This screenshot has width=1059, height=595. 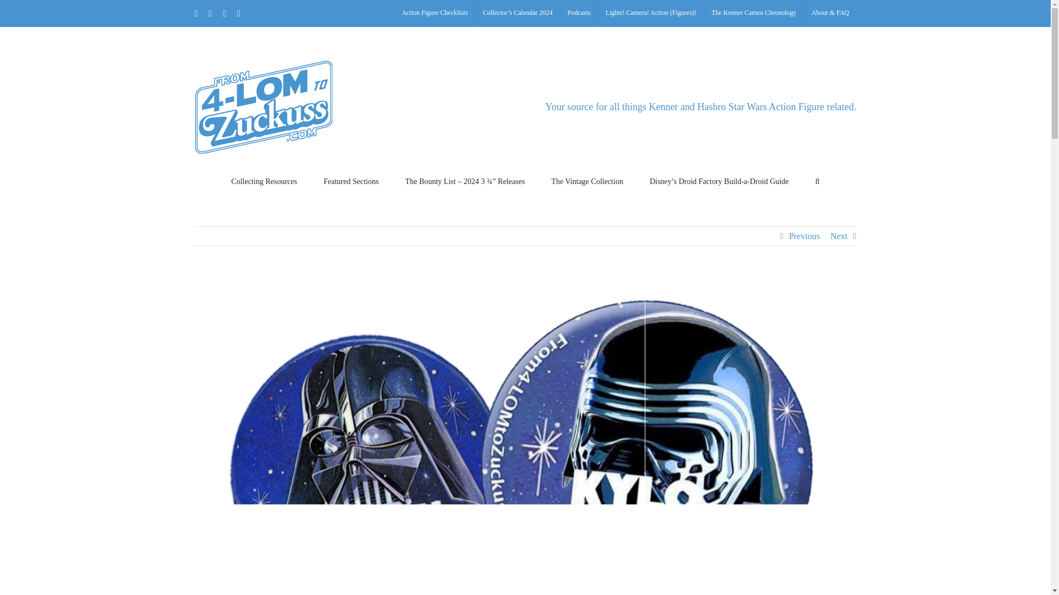 I want to click on The Kenner Cameo Chronology, so click(x=753, y=13).